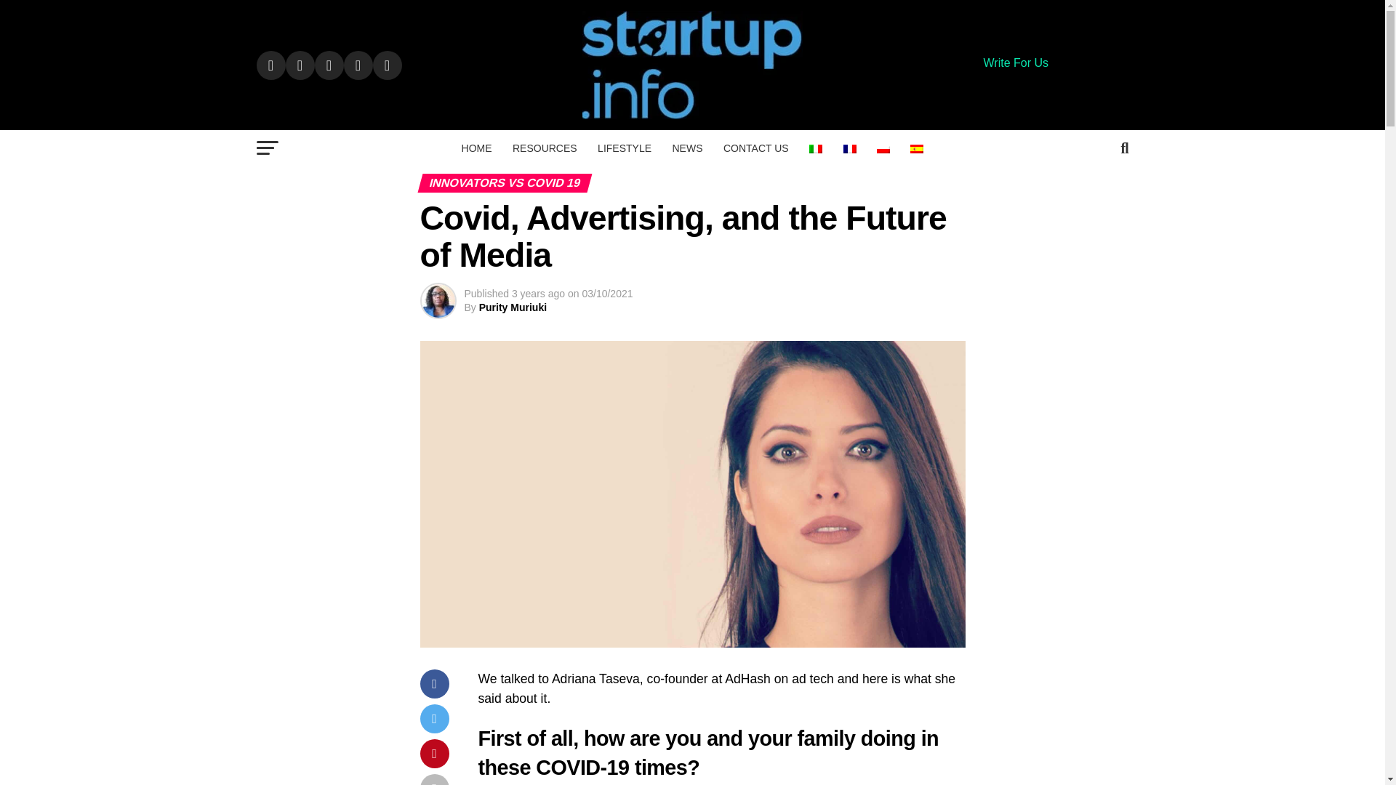 Image resolution: width=1396 pixels, height=785 pixels. Describe the element at coordinates (477, 148) in the screenshot. I see `HOME` at that location.